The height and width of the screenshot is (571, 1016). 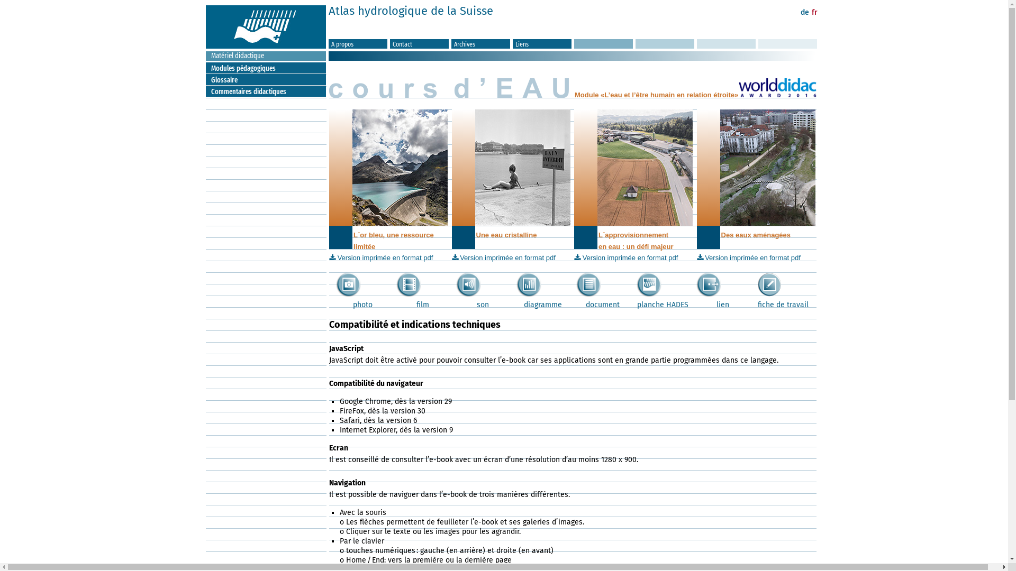 I want to click on bouton son, so click(x=469, y=284).